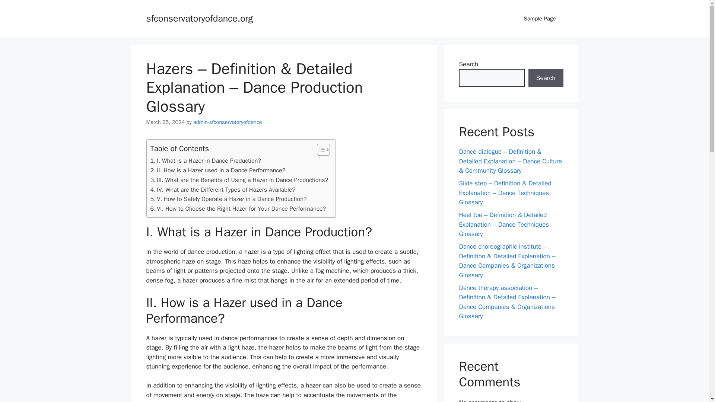 The height and width of the screenshot is (402, 715). I want to click on II. How is a Hazer used in a Dance Performance?, so click(217, 170).